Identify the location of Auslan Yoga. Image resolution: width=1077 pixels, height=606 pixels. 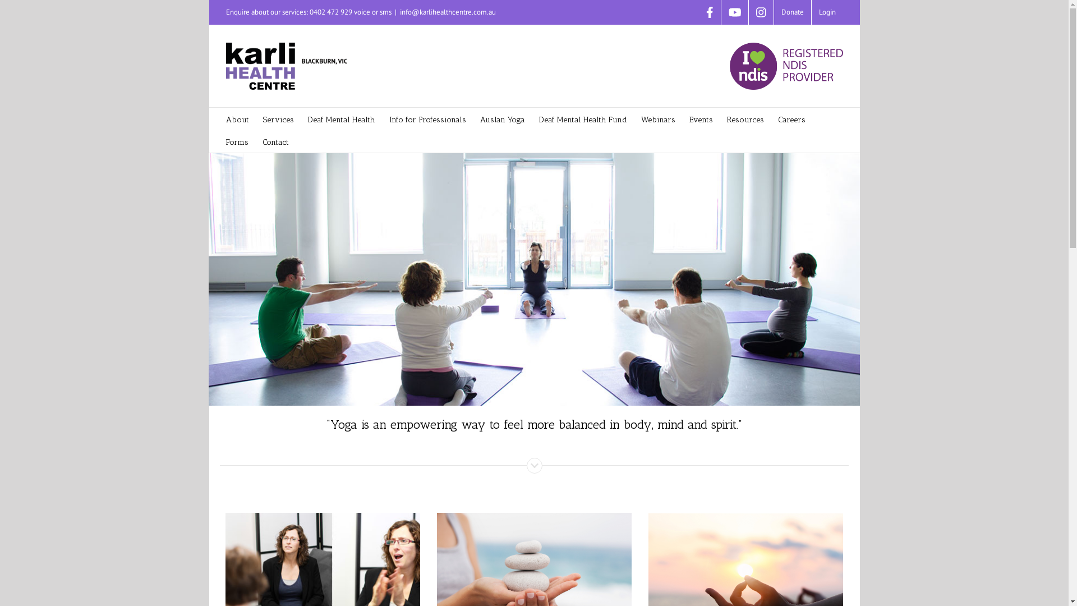
(503, 119).